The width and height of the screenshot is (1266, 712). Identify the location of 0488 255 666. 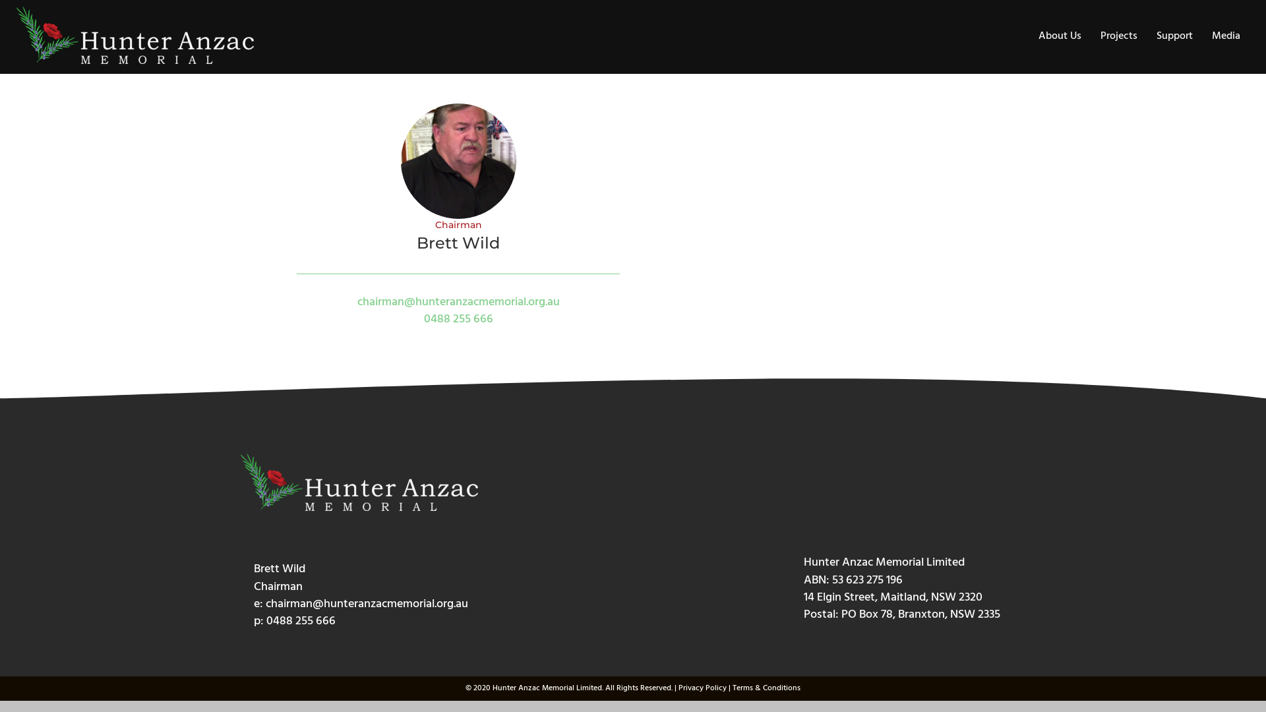
(458, 319).